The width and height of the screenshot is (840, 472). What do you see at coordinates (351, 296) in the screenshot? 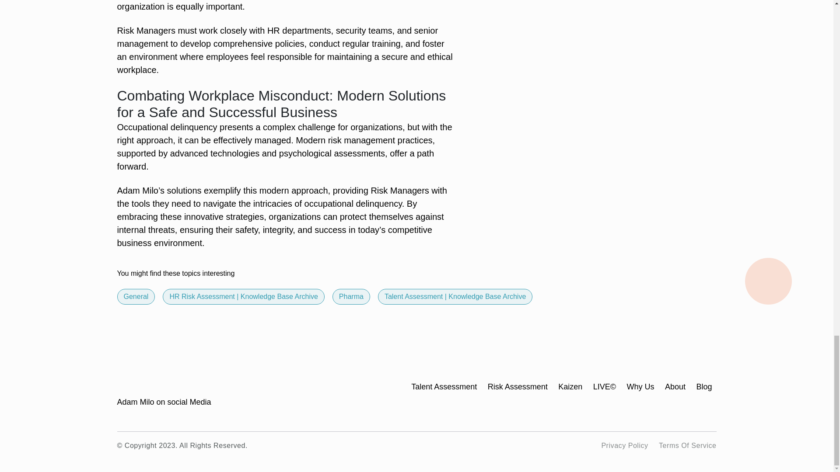
I see `Pharma` at bounding box center [351, 296].